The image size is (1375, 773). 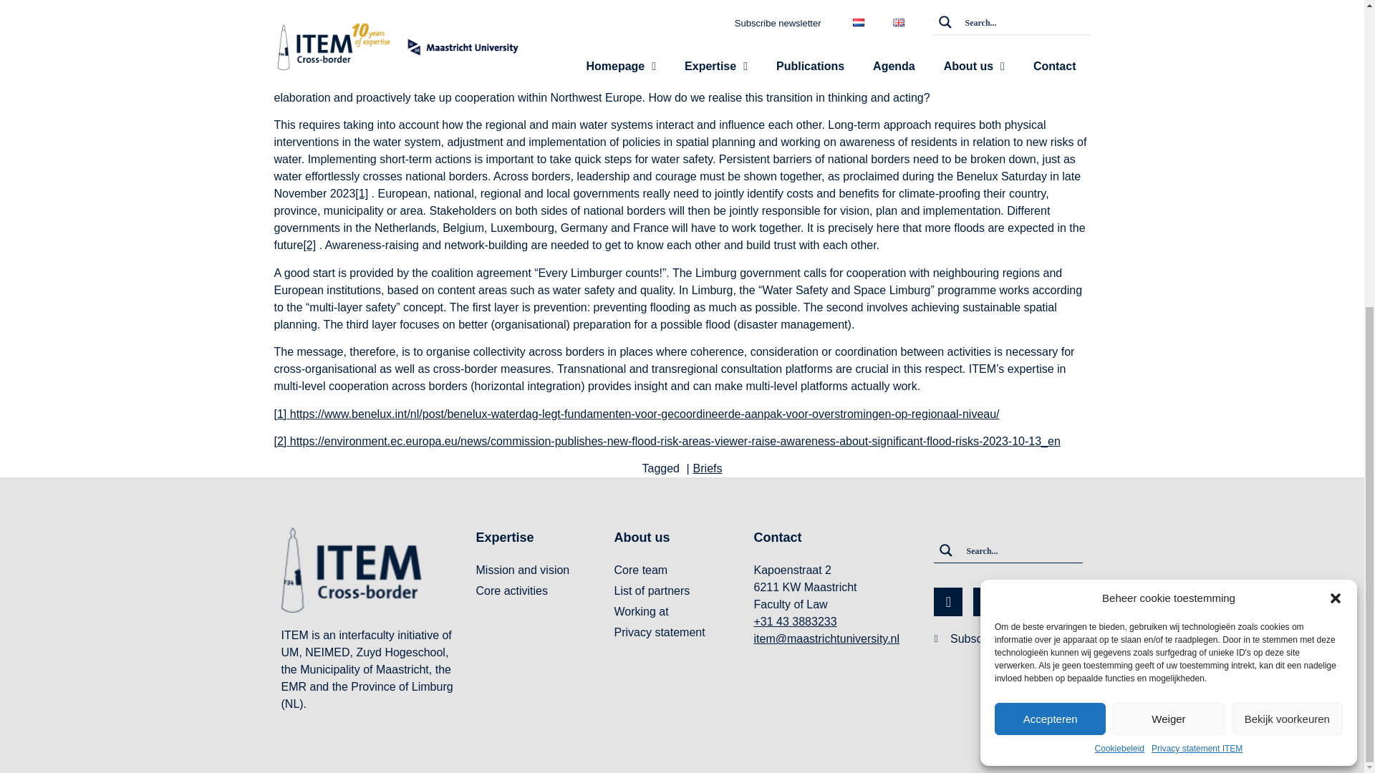 What do you see at coordinates (1050, 215) in the screenshot?
I see `Accepteren` at bounding box center [1050, 215].